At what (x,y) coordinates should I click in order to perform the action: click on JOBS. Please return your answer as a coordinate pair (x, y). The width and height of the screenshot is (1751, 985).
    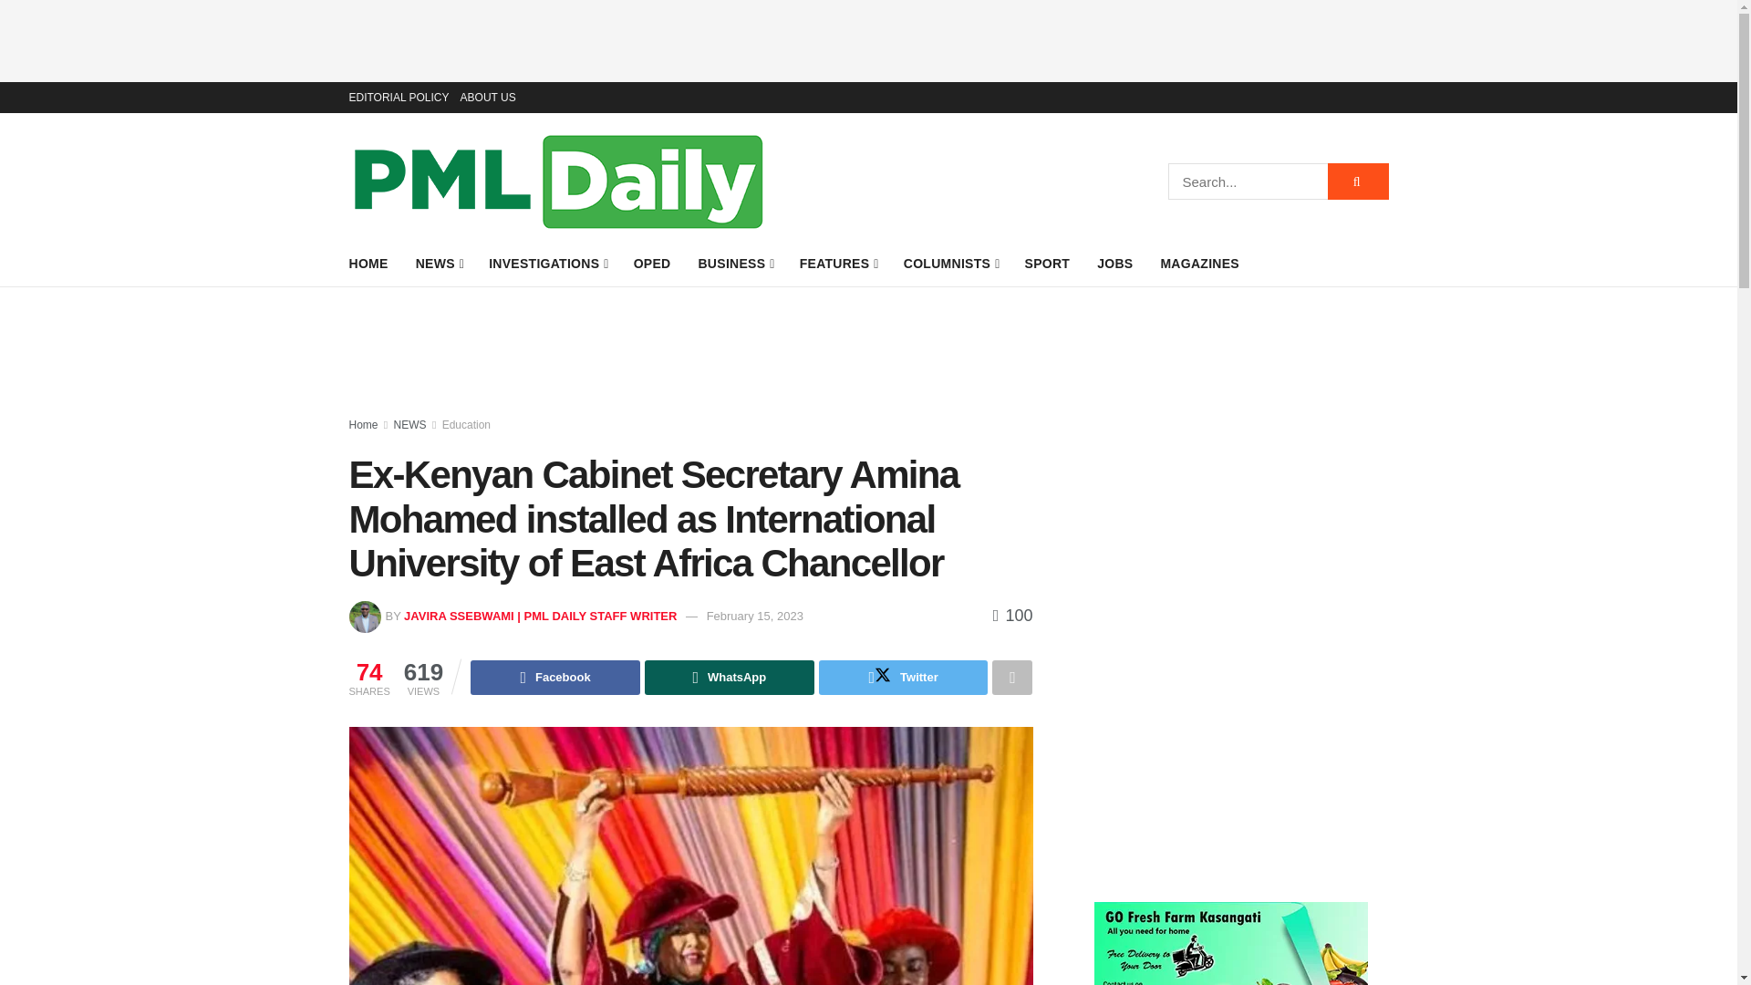
    Looking at the image, I should click on (1114, 264).